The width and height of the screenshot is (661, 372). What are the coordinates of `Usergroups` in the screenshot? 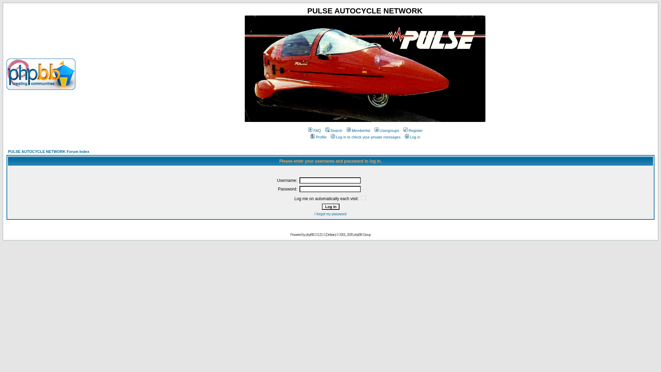 It's located at (386, 130).